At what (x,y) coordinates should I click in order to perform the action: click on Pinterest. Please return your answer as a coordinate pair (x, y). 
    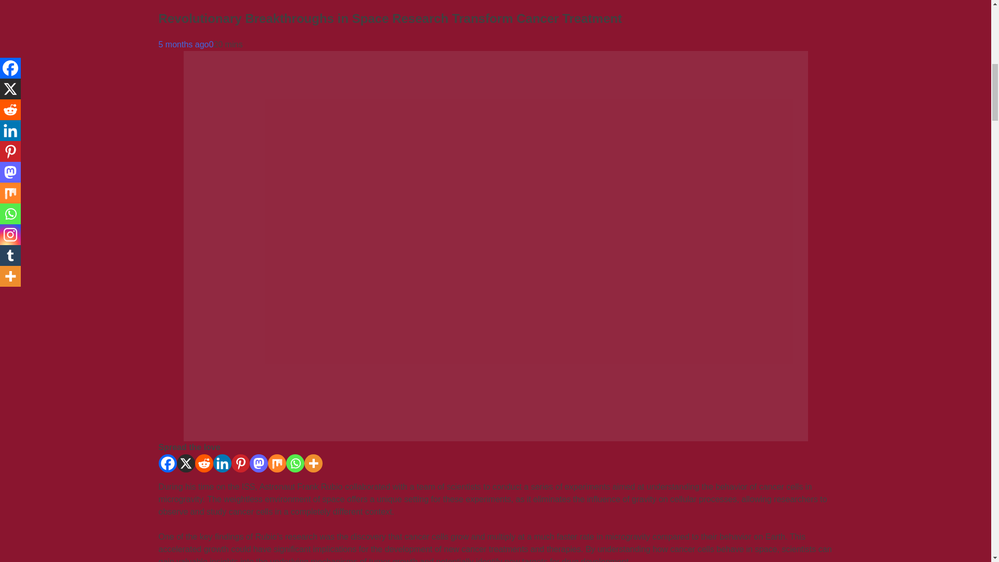
    Looking at the image, I should click on (239, 463).